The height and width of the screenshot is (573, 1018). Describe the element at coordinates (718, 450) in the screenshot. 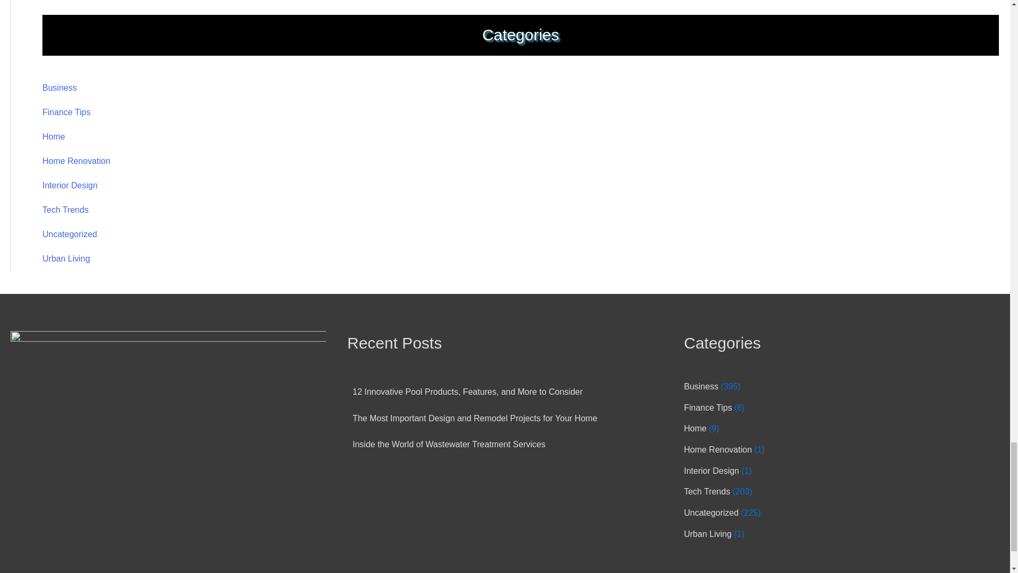

I see `Home Renovation` at that location.